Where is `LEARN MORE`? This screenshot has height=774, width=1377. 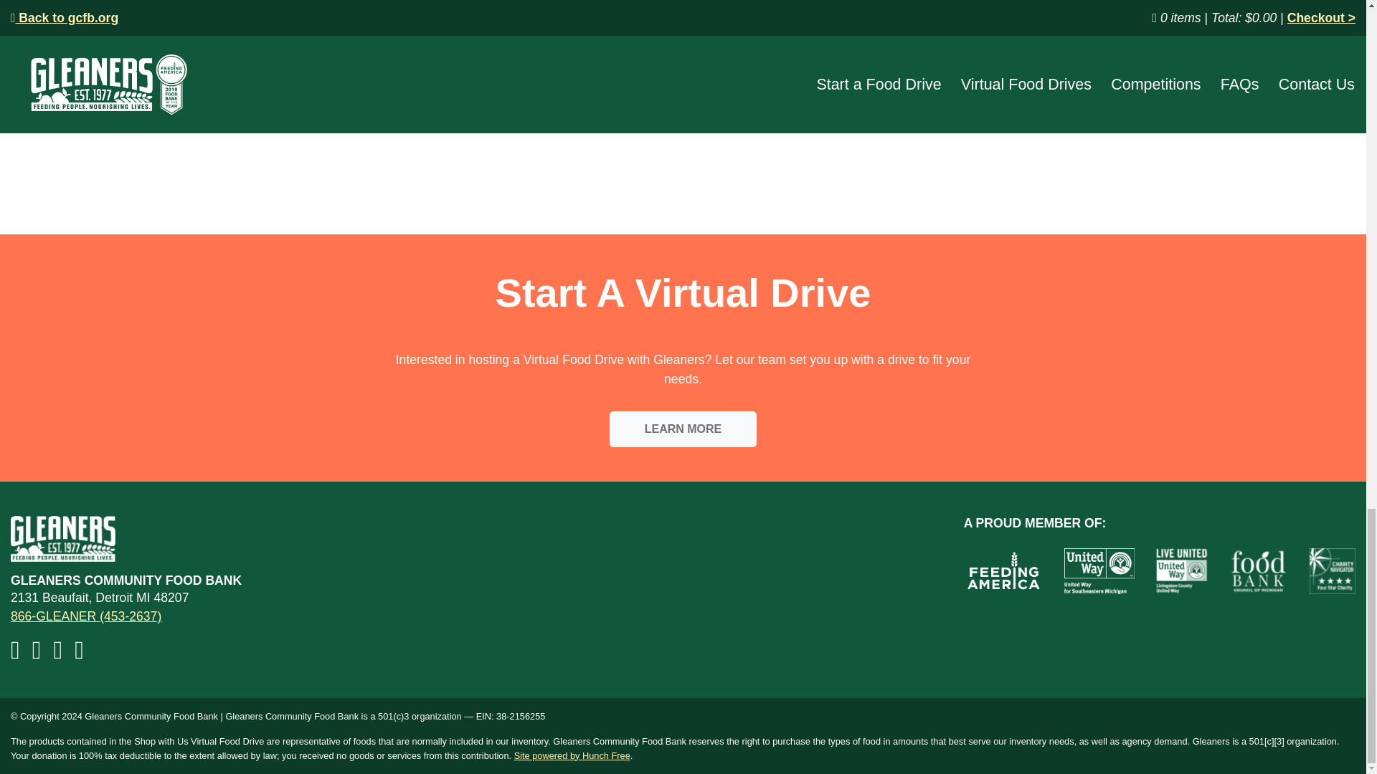 LEARN MORE is located at coordinates (683, 429).